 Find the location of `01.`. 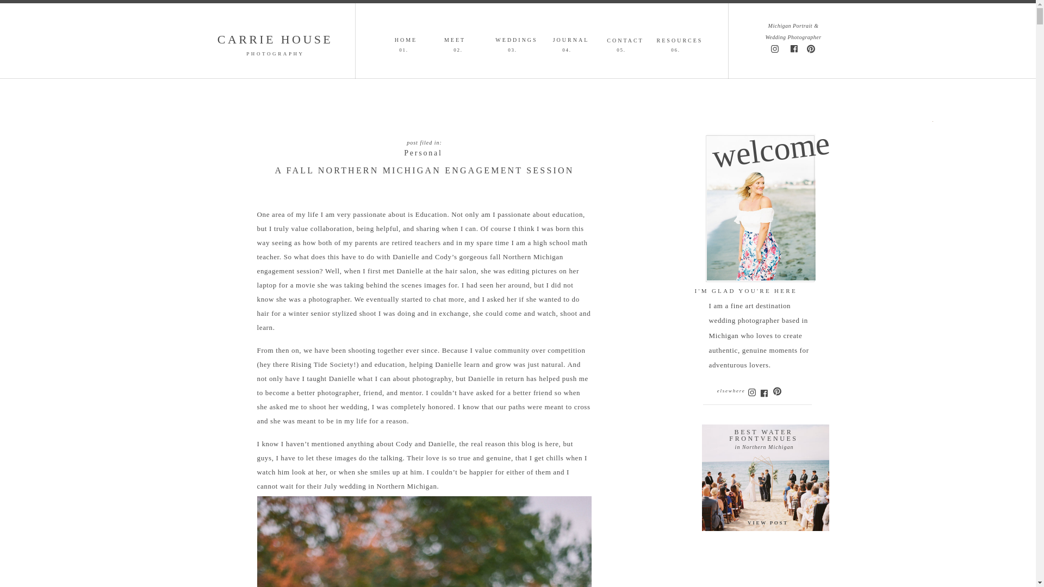

01. is located at coordinates (403, 49).